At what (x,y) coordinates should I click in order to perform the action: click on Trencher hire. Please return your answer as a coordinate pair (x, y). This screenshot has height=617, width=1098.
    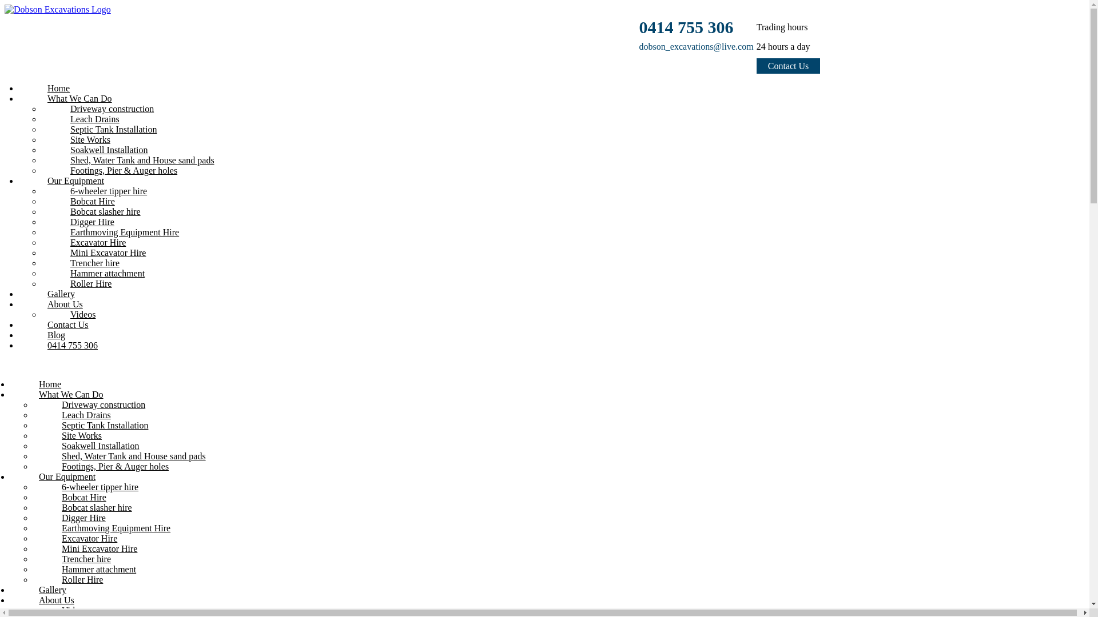
    Looking at the image, I should click on (90, 257).